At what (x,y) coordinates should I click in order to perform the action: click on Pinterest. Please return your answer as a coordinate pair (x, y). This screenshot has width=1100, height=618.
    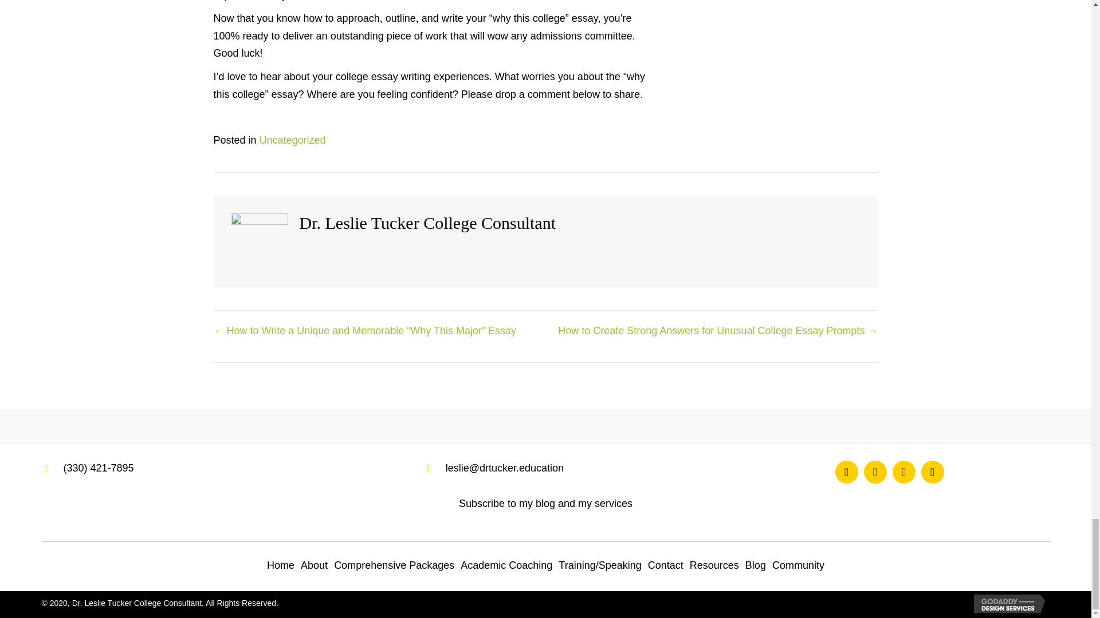
    Looking at the image, I should click on (875, 472).